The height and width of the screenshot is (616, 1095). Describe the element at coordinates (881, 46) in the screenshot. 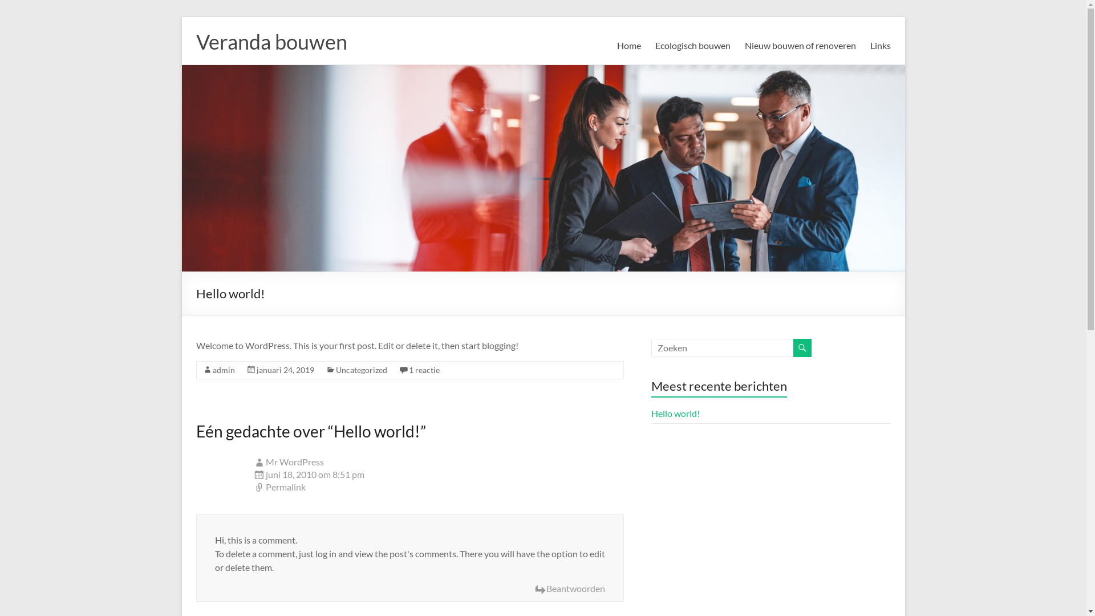

I see `Links` at that location.